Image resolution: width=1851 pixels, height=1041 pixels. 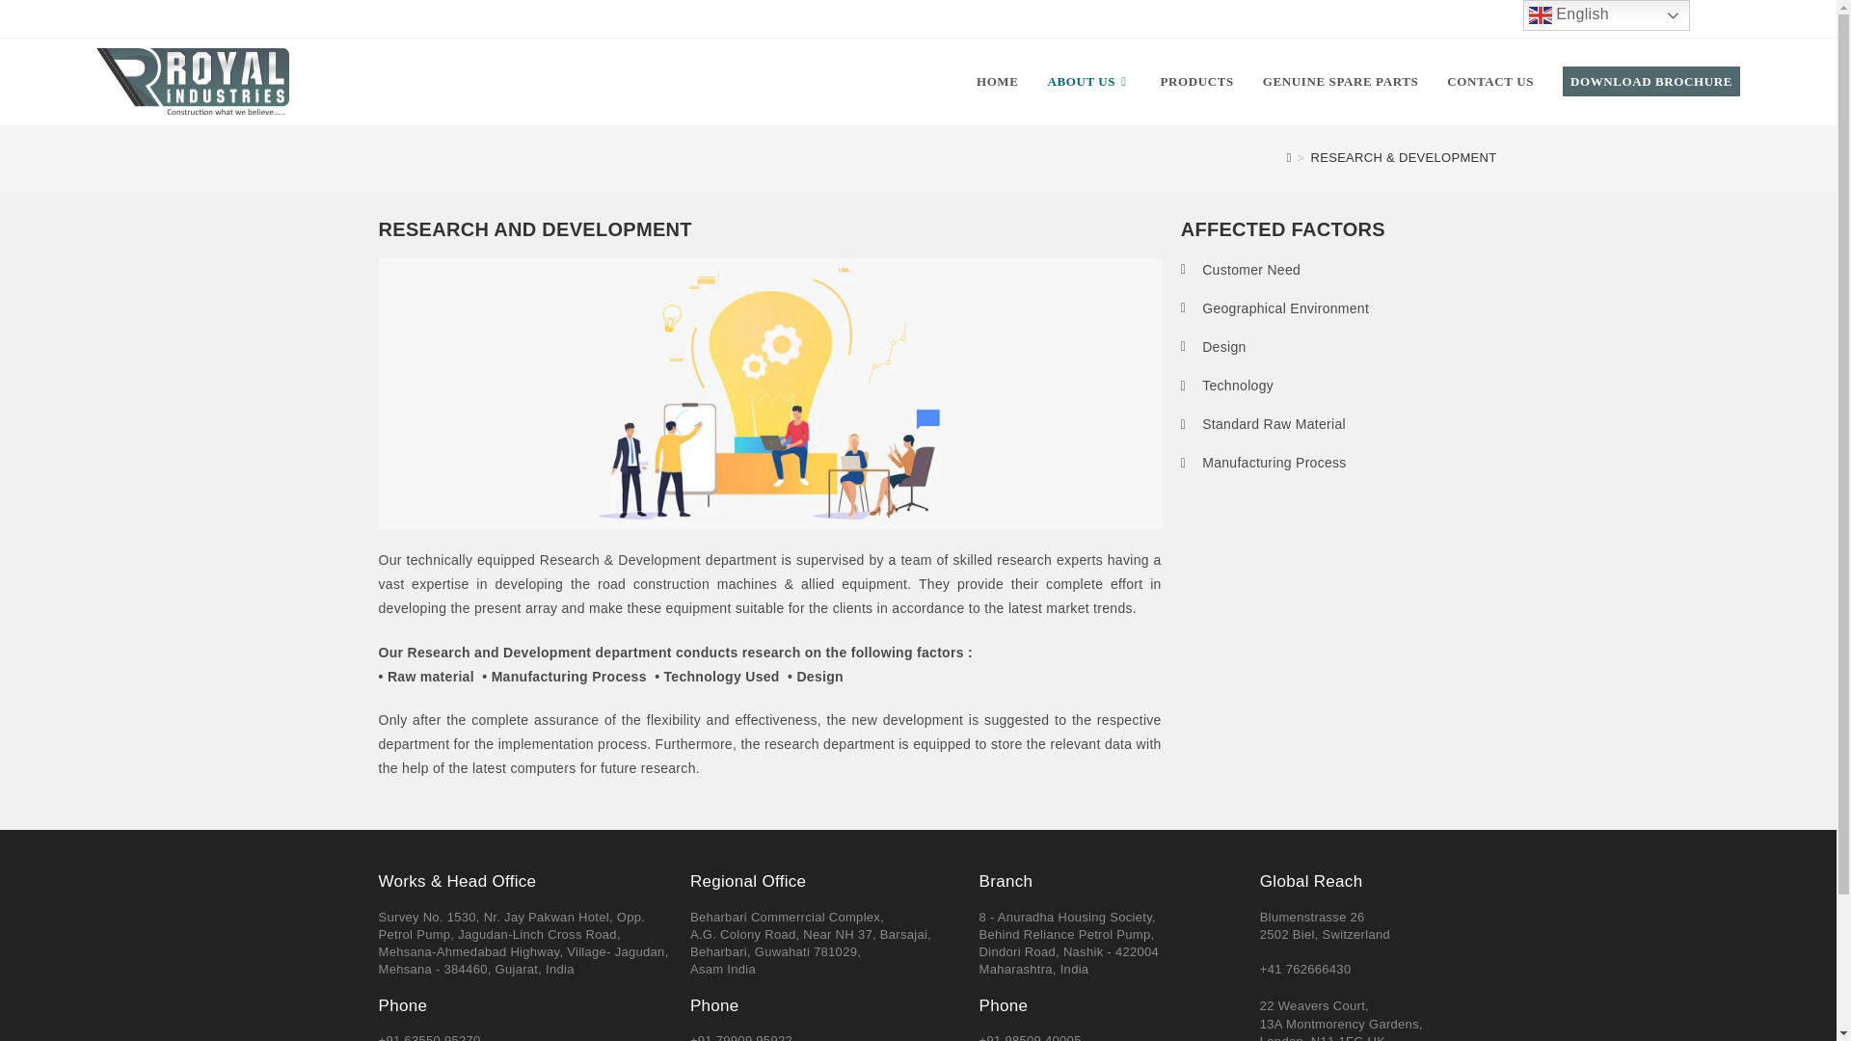 What do you see at coordinates (1650, 81) in the screenshot?
I see `DOWNLOAD BROCHURE` at bounding box center [1650, 81].